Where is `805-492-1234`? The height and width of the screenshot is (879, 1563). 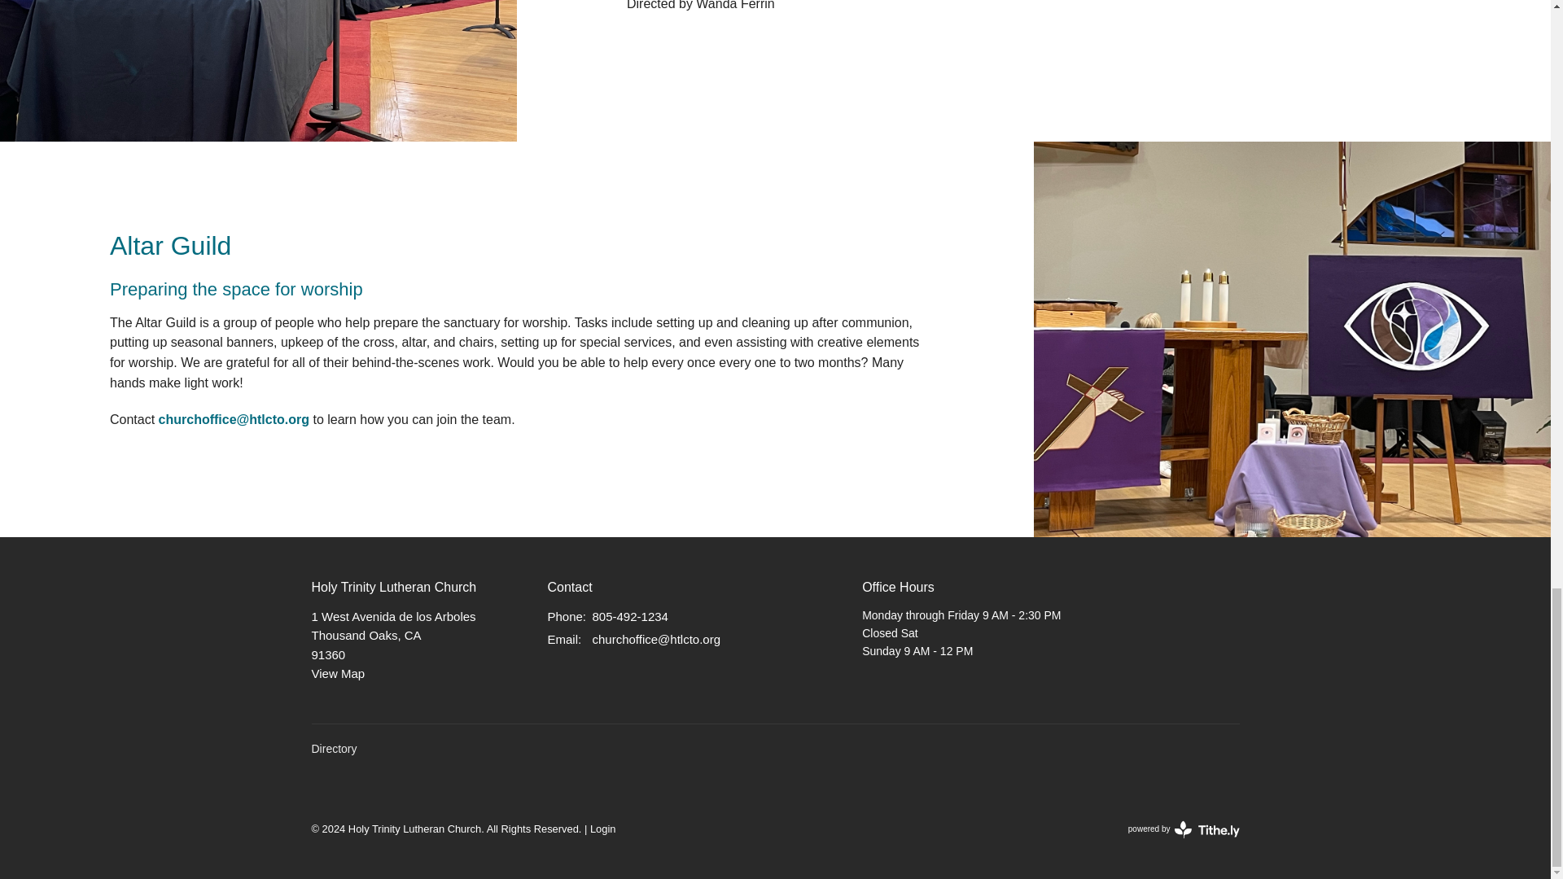 805-492-1234 is located at coordinates (630, 616).